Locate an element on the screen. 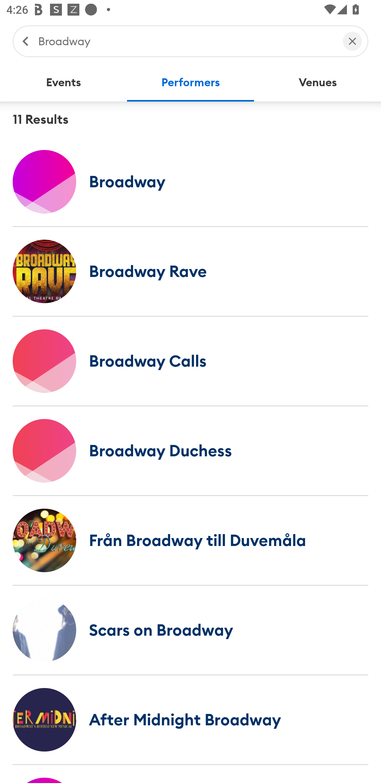 Image resolution: width=381 pixels, height=783 pixels. Broadway is located at coordinates (186, 41).